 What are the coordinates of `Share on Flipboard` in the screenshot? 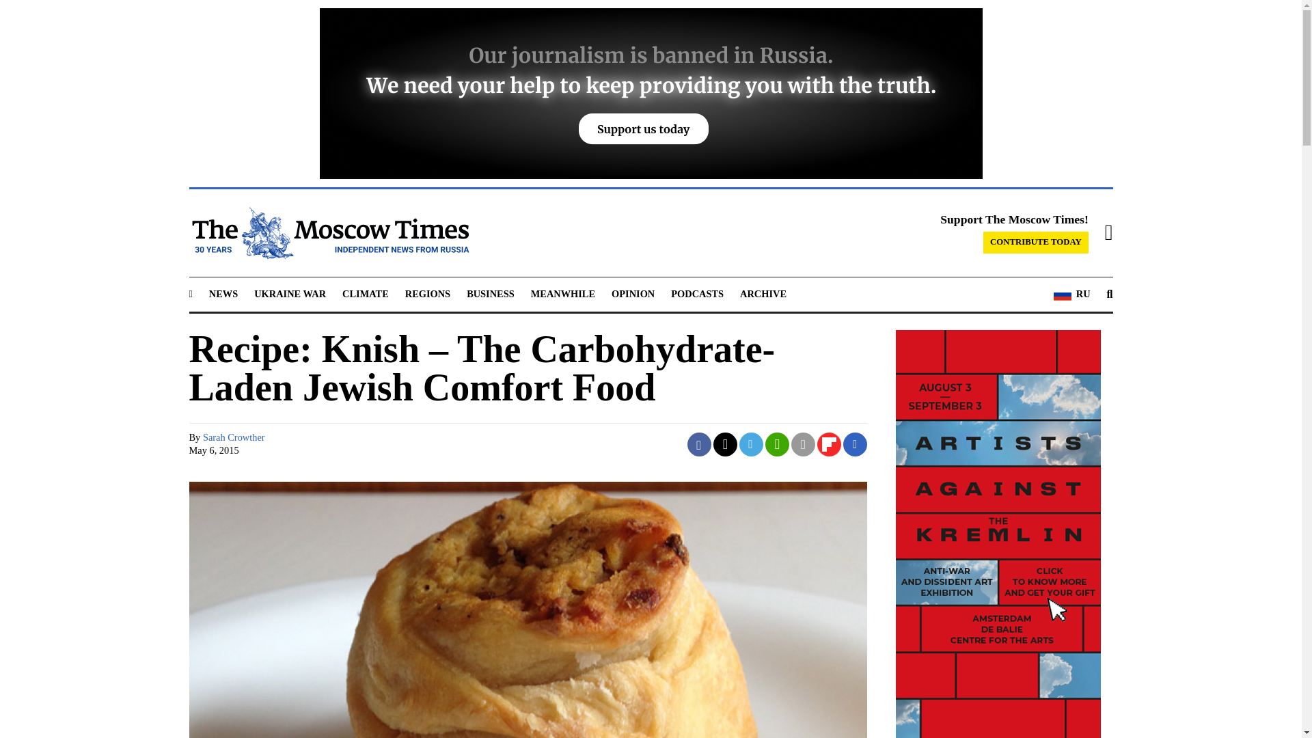 It's located at (829, 444).